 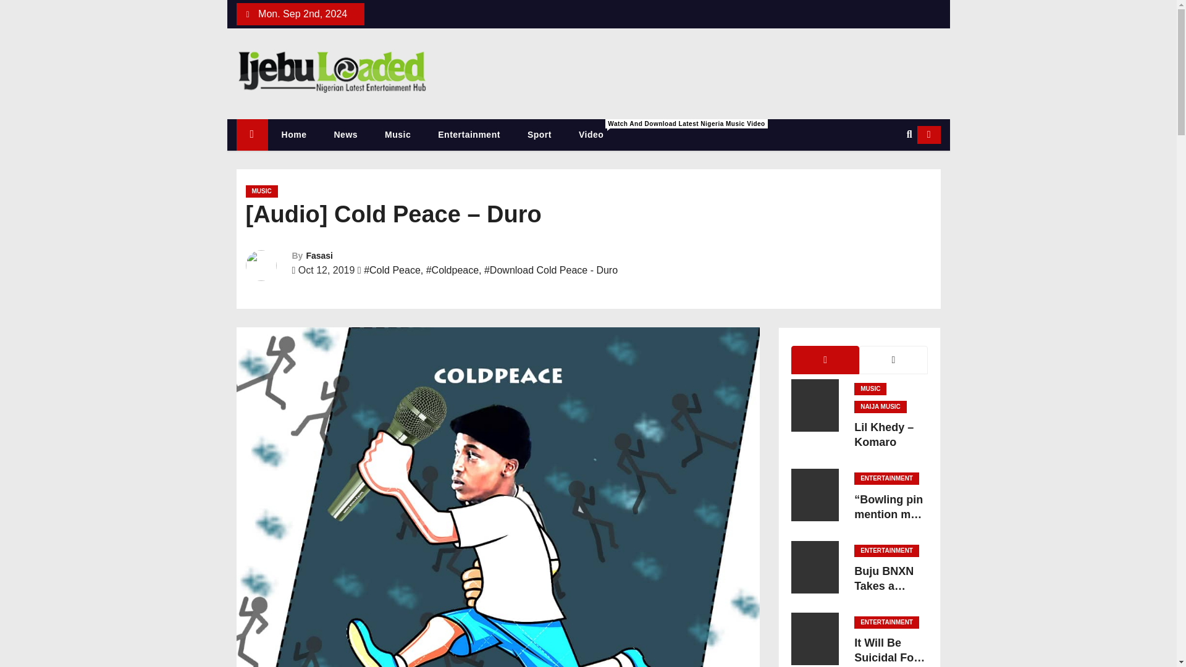 I want to click on Entertainment, so click(x=469, y=135).